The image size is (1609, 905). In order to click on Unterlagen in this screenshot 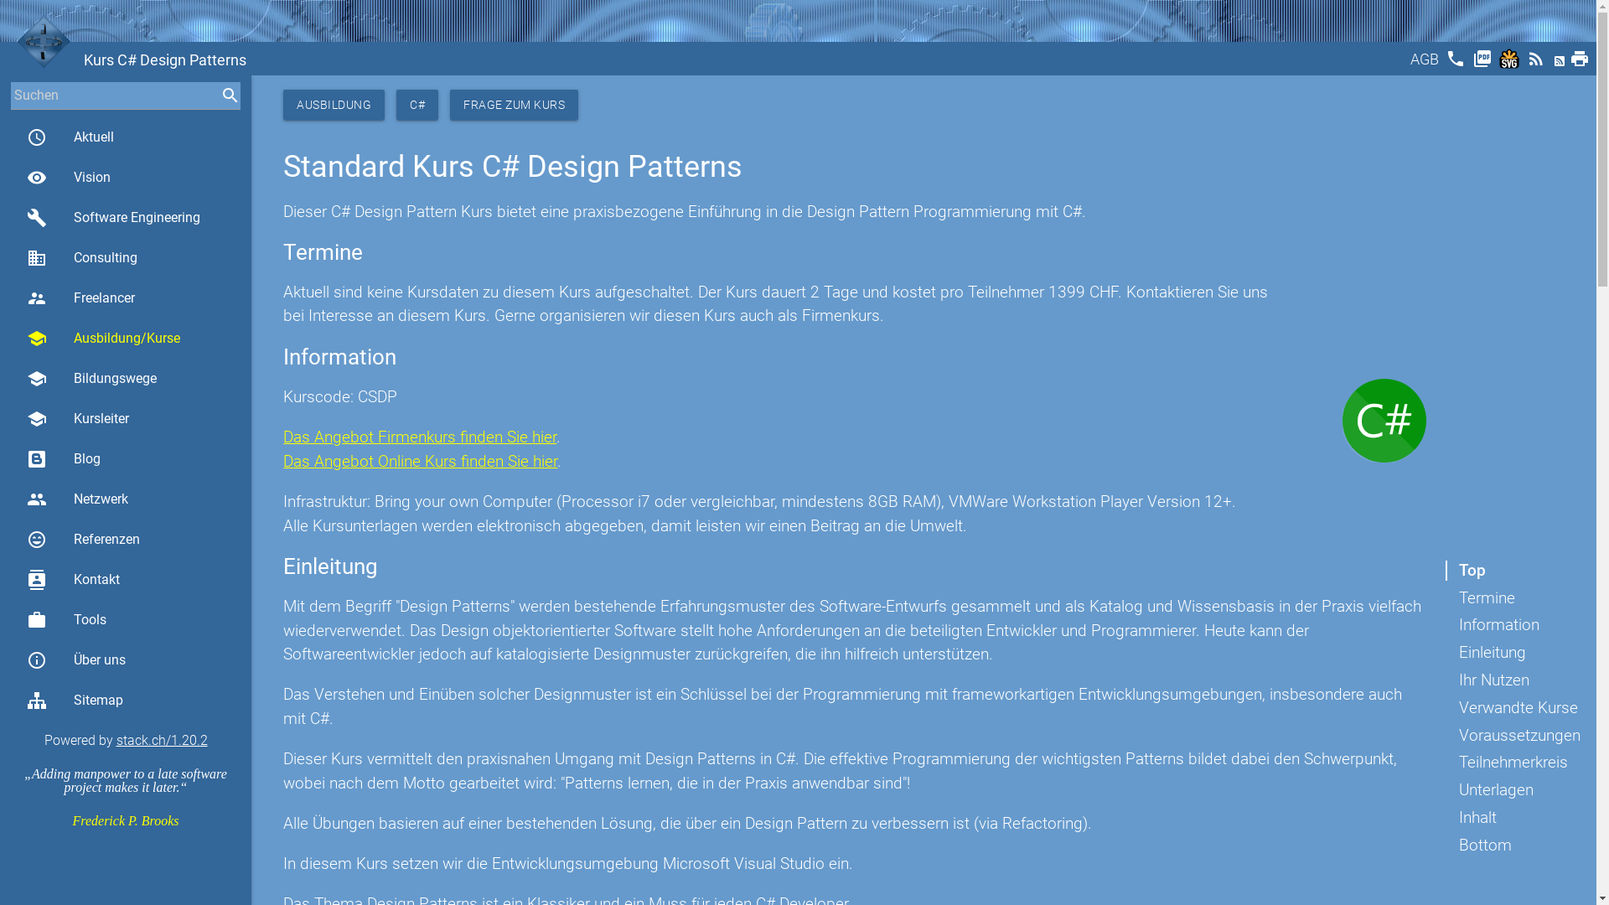, I will do `click(1490, 790)`.